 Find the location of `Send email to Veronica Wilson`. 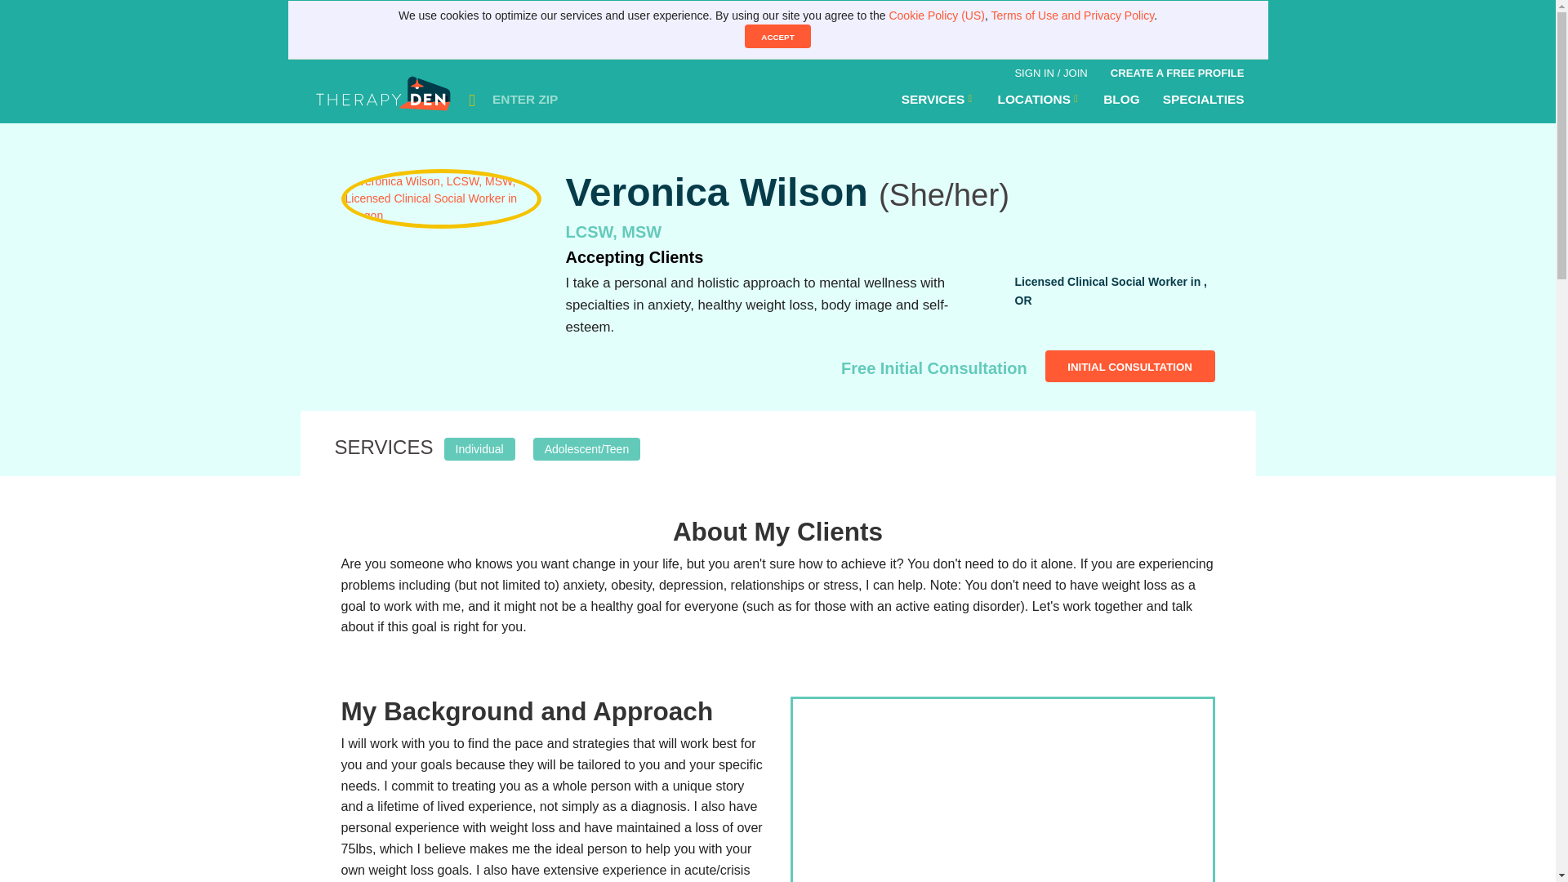

Send email to Veronica Wilson is located at coordinates (1130, 366).